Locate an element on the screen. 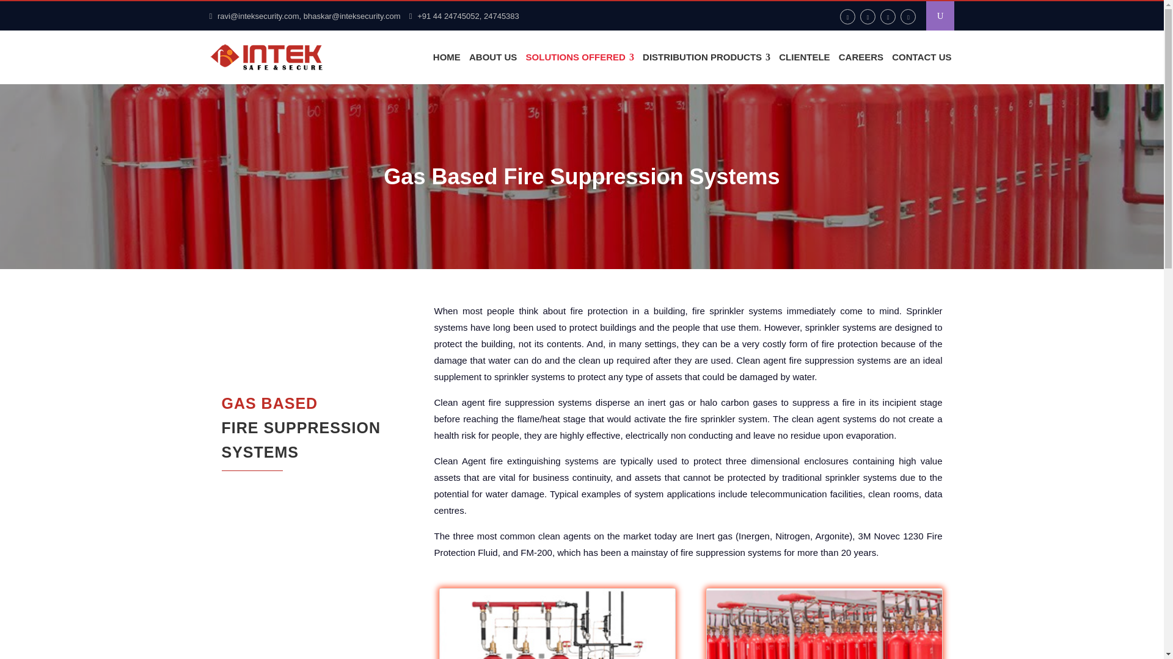 Image resolution: width=1173 pixels, height=659 pixels. instagram is located at coordinates (868, 16).